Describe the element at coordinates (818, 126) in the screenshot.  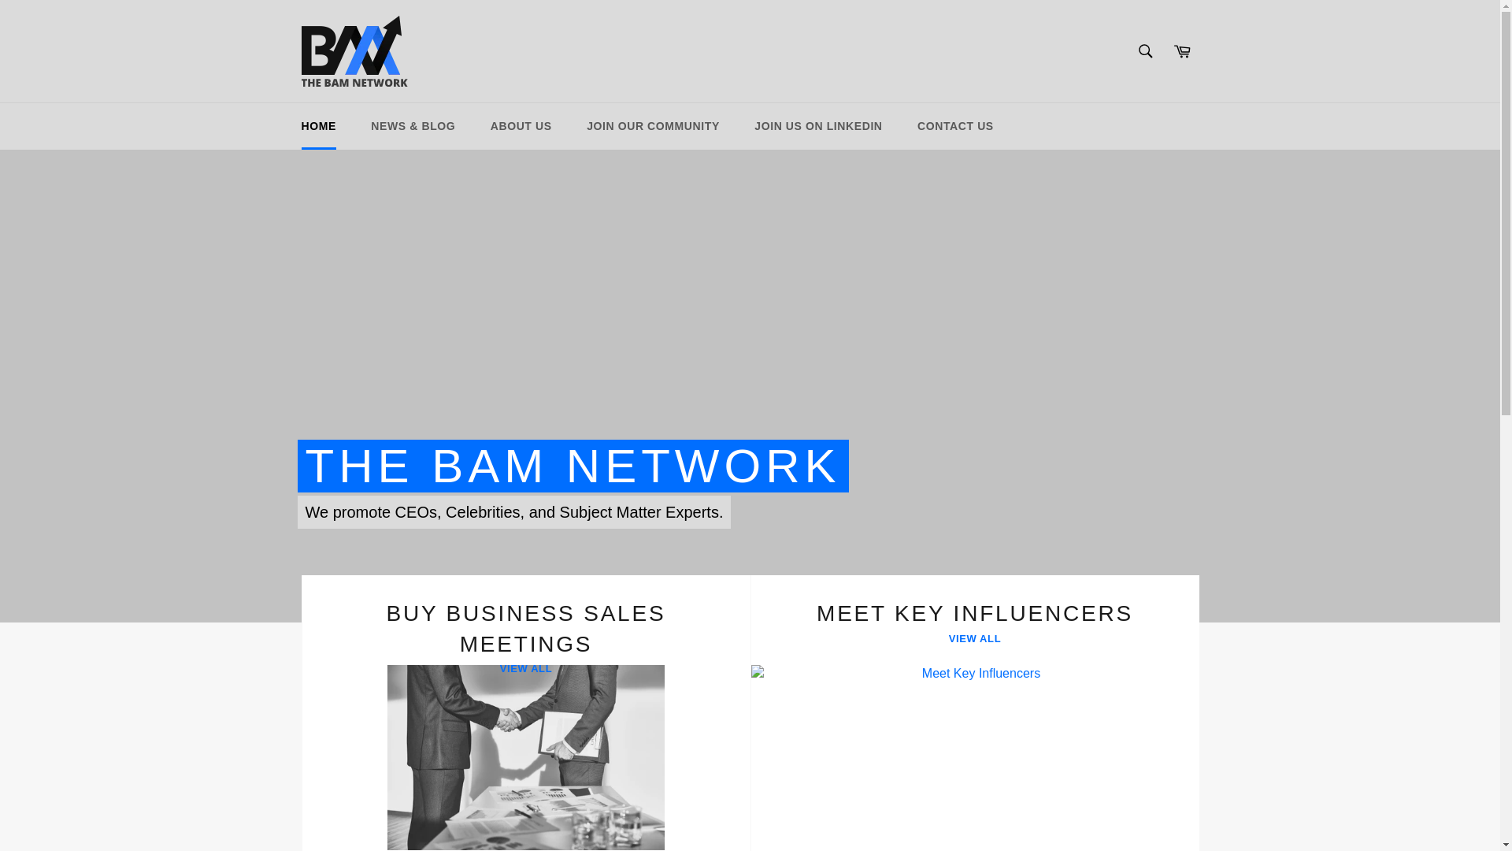
I see `We promote CEOs, Celebrities, and Subject Matter Experts.` at that location.